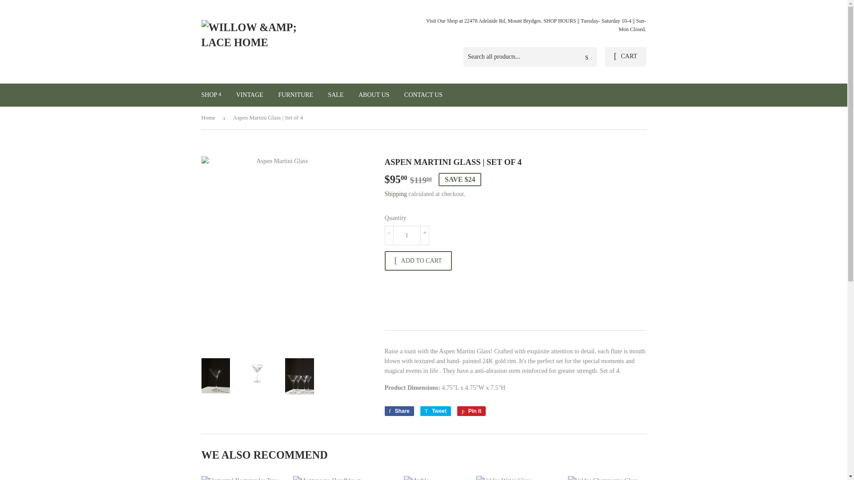 Image resolution: width=854 pixels, height=480 pixels. I want to click on Pin on Pinterest, so click(471, 411).